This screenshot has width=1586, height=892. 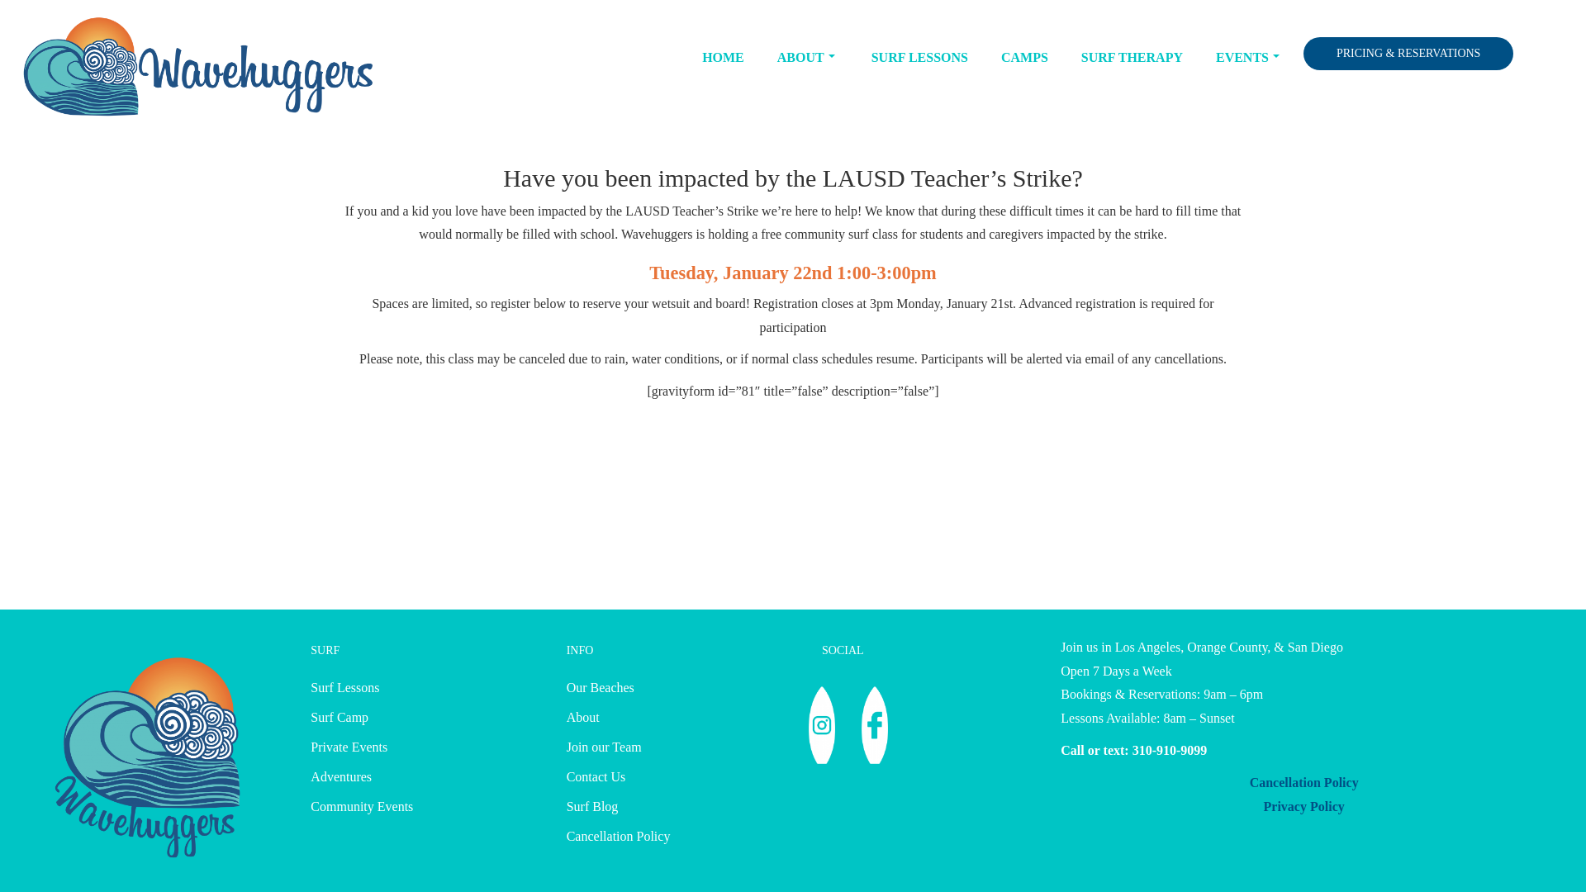 I want to click on SURF THERAPY, so click(x=1132, y=58).